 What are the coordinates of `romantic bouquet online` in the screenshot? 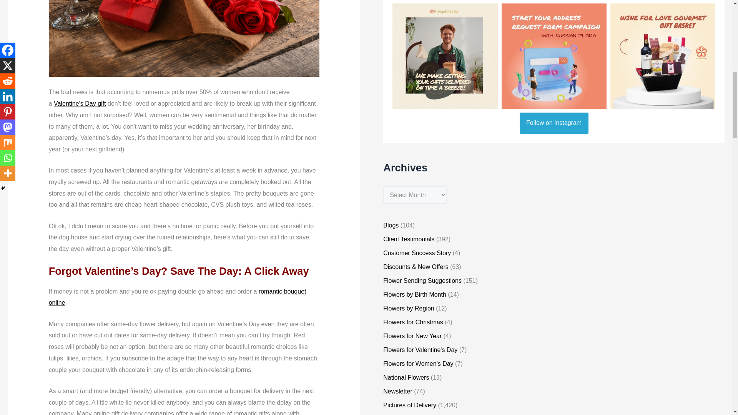 It's located at (177, 297).